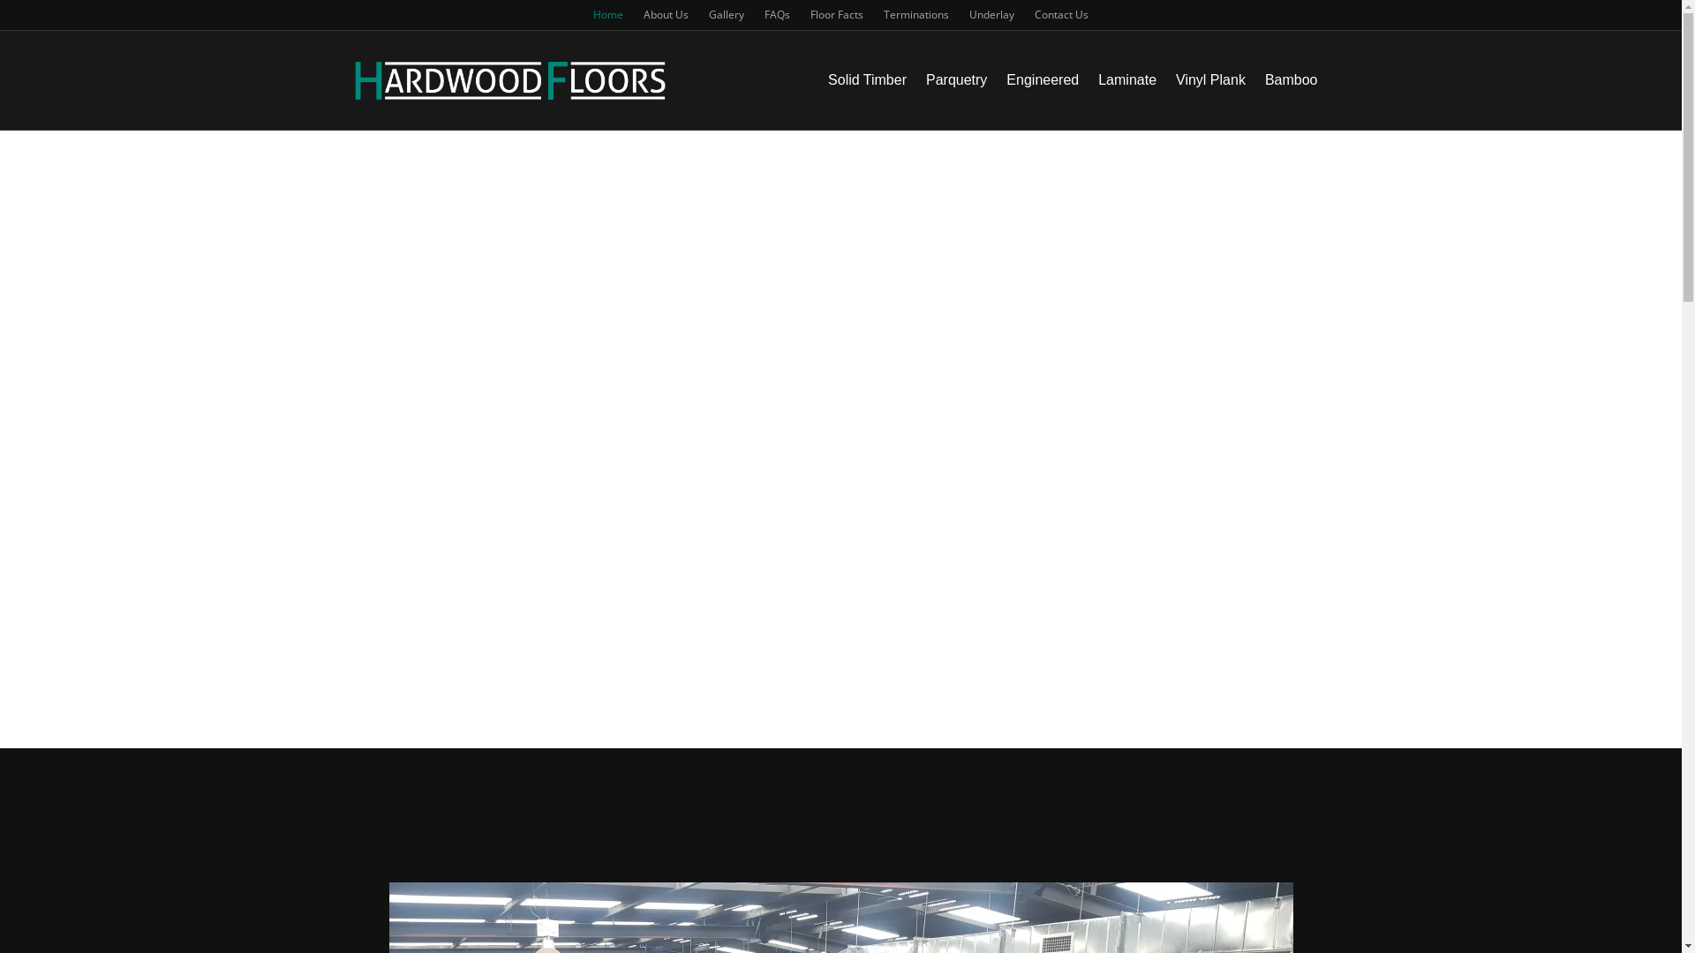  What do you see at coordinates (608, 15) in the screenshot?
I see `Home` at bounding box center [608, 15].